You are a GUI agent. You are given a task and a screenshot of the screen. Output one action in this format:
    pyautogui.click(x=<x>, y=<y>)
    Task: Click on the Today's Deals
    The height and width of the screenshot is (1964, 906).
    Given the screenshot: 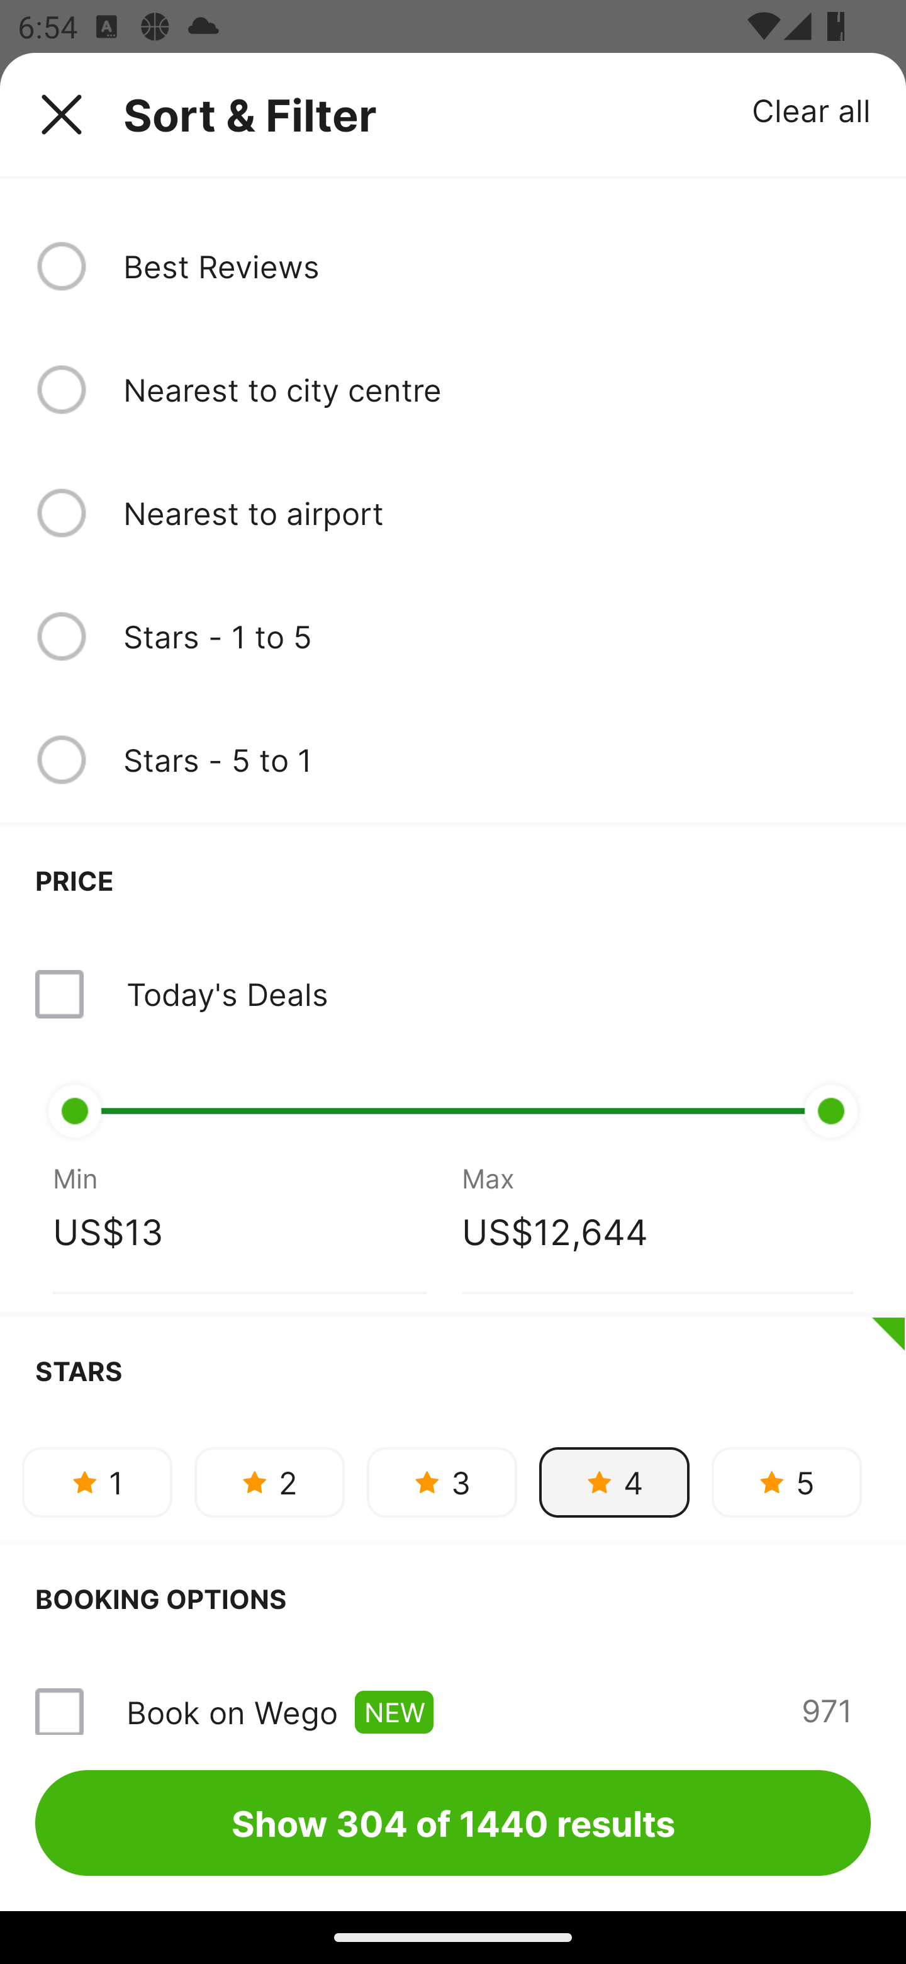 What is the action you would take?
    pyautogui.click(x=453, y=995)
    